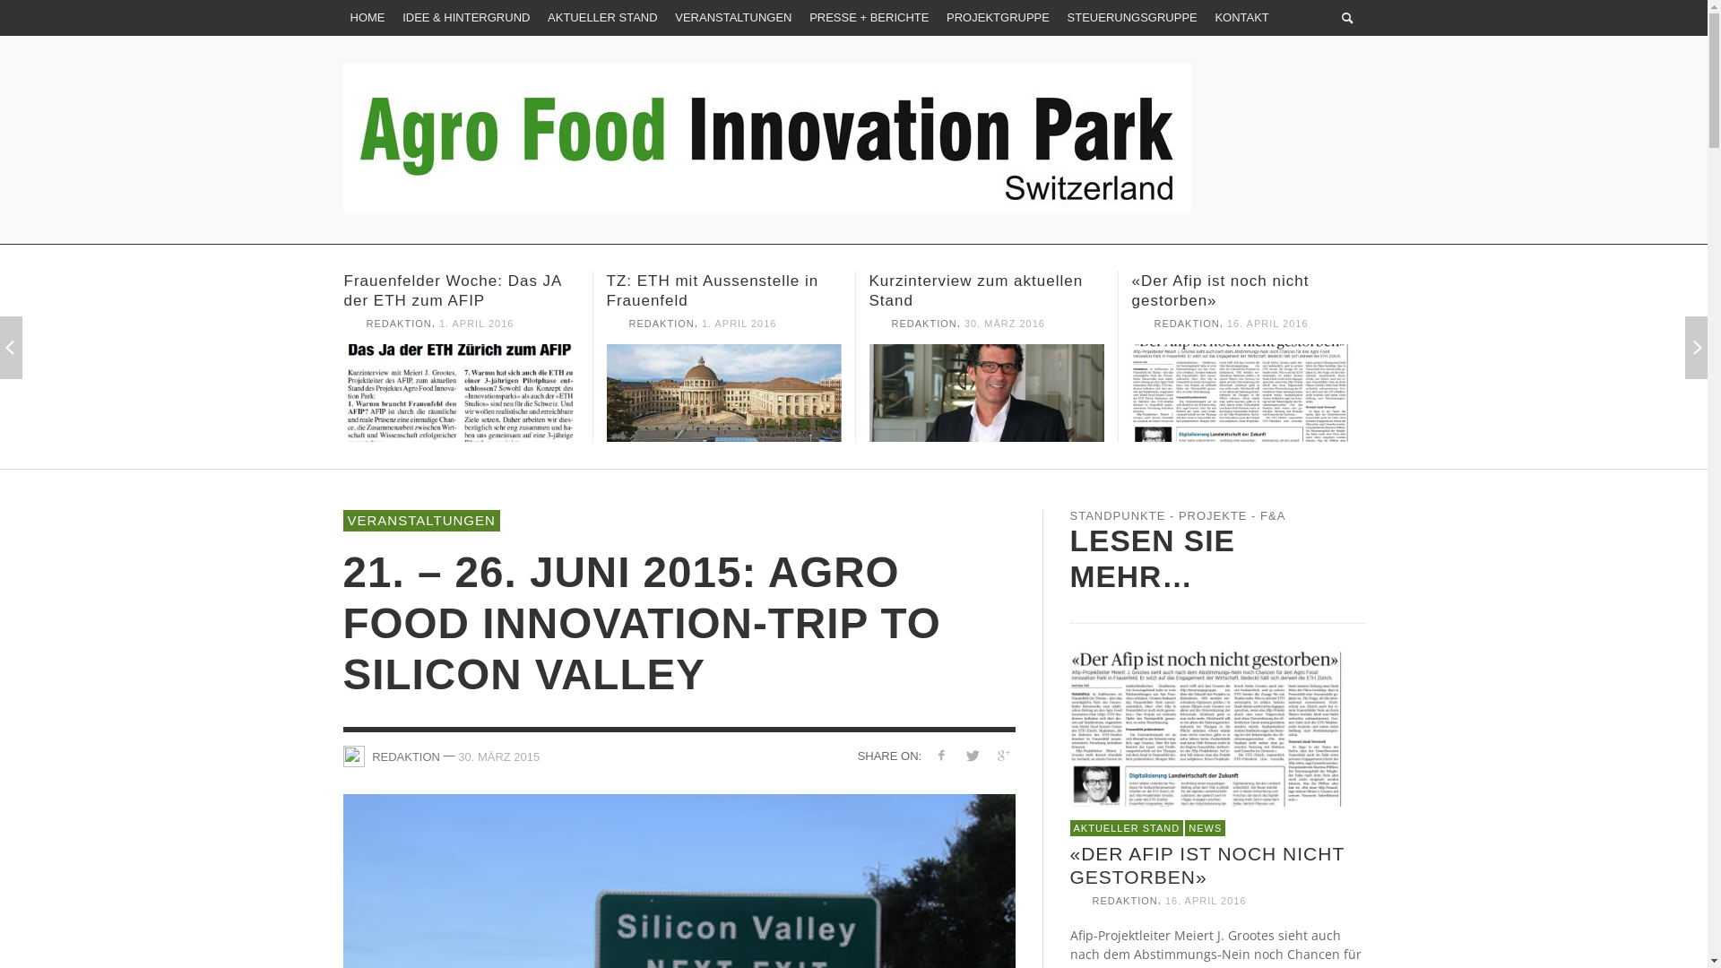 Image resolution: width=1721 pixels, height=968 pixels. I want to click on REDAKTION, so click(400, 324).